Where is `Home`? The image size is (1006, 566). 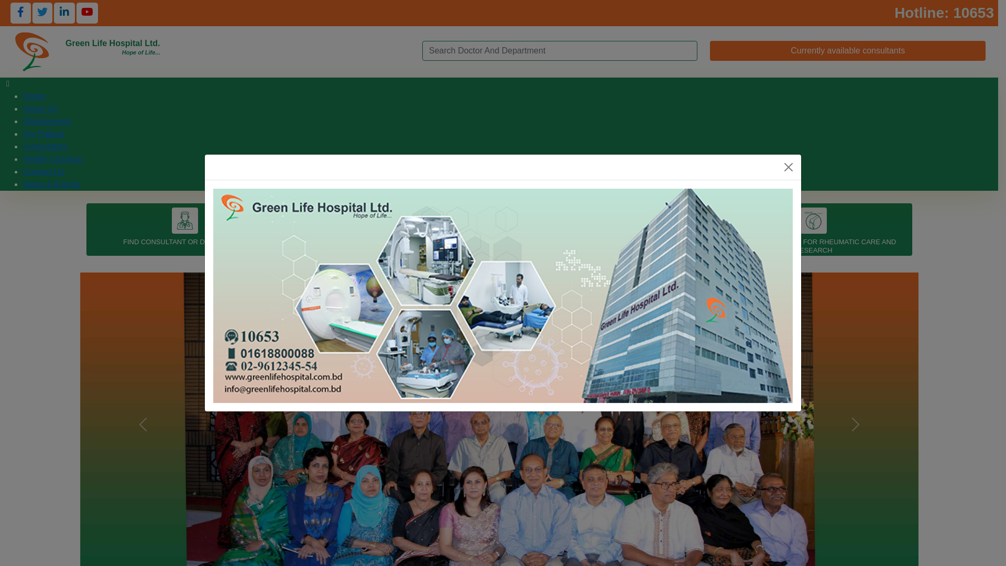 Home is located at coordinates (35, 96).